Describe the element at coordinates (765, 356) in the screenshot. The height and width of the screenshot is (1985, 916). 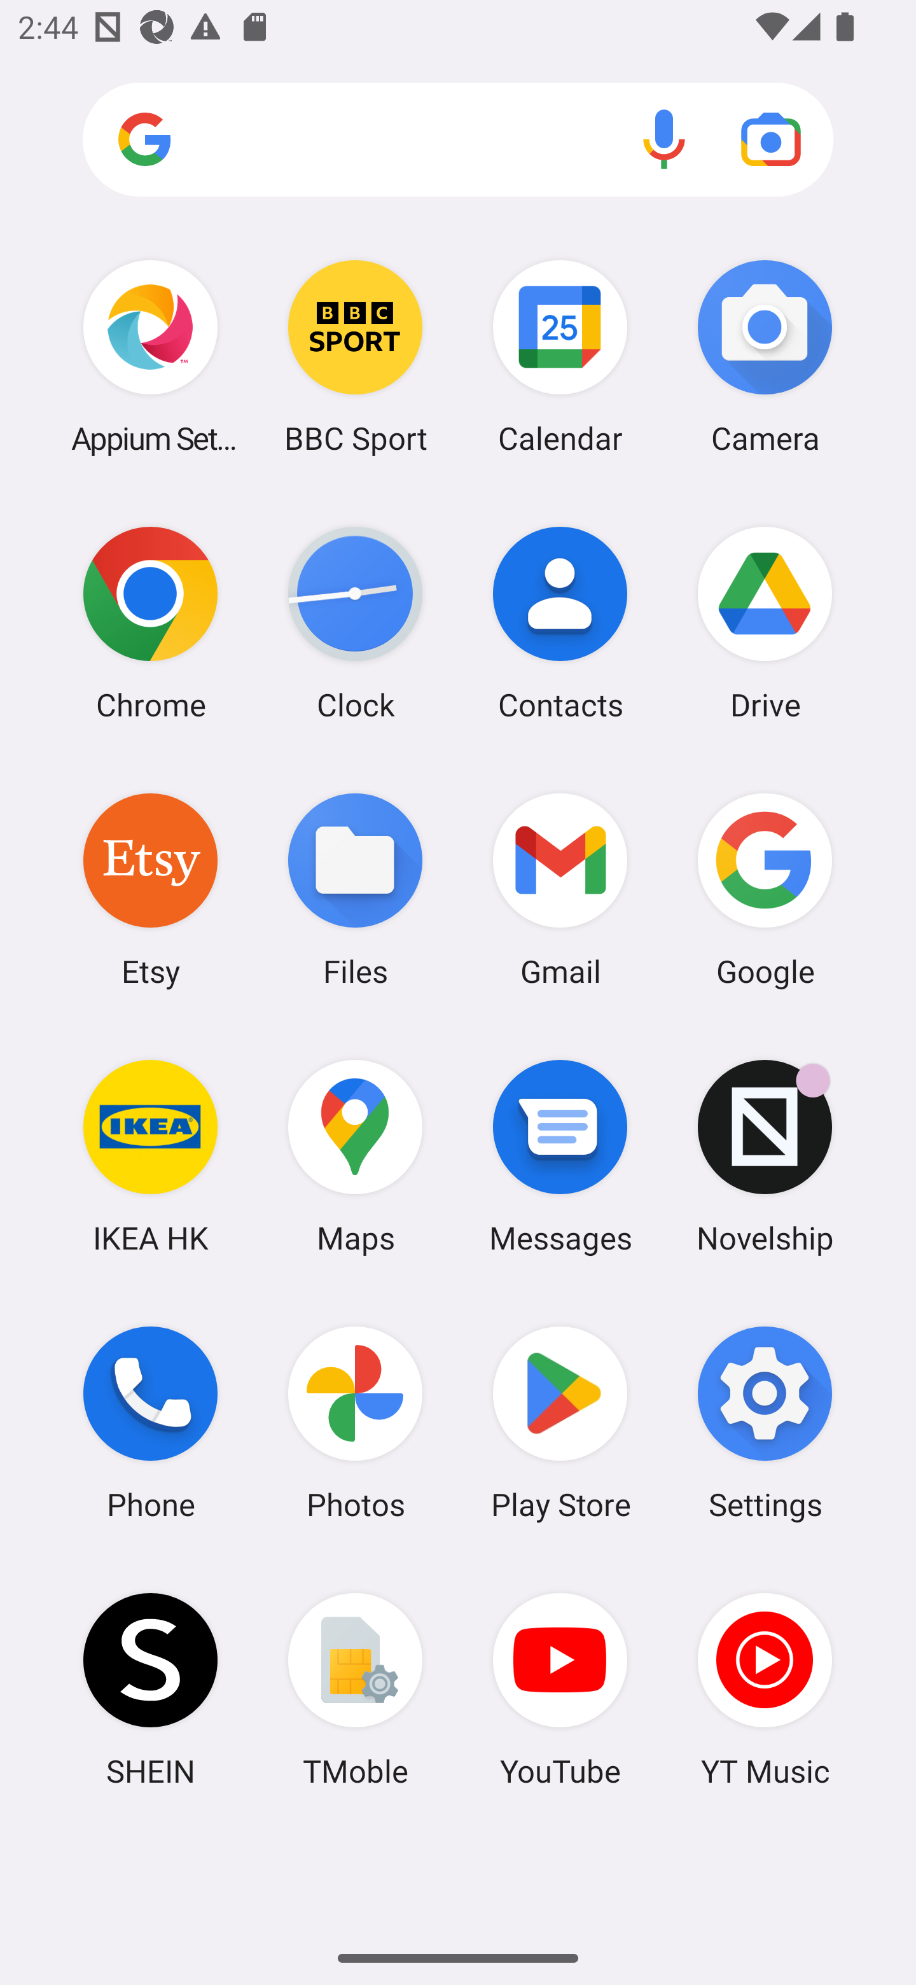
I see `Camera` at that location.